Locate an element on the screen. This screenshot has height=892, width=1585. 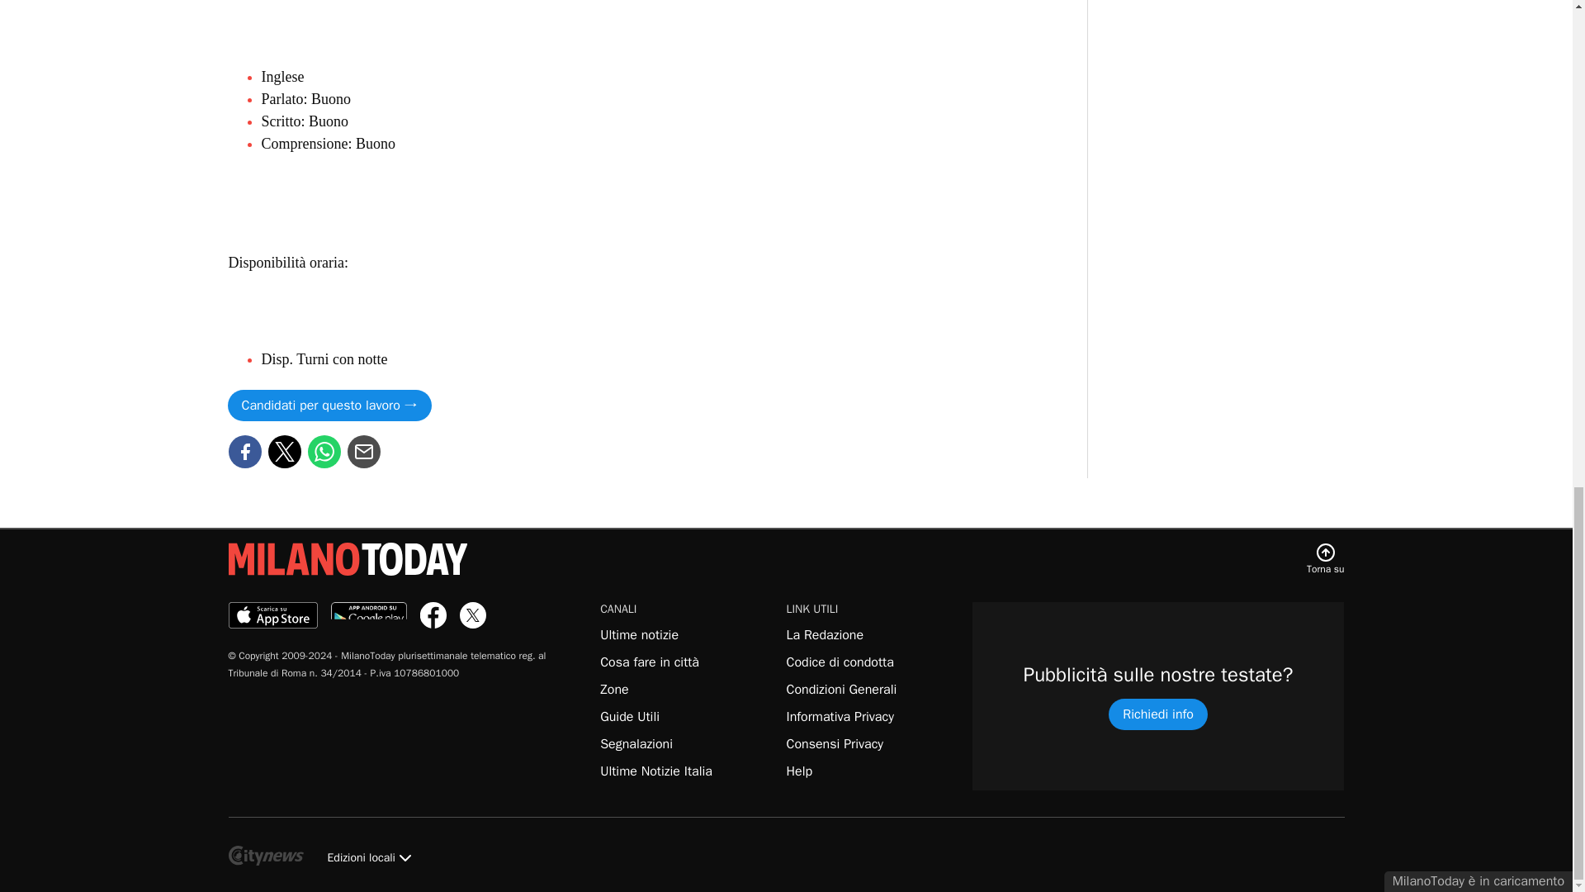
Torna su is located at coordinates (1325, 558).